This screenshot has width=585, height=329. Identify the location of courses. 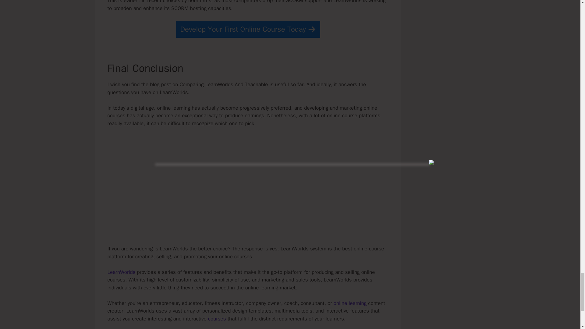
(217, 319).